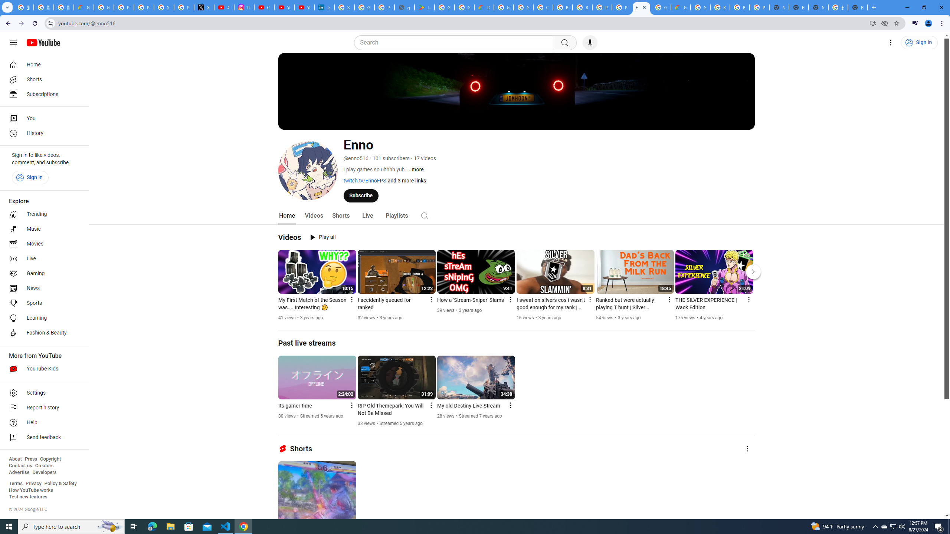 The height and width of the screenshot is (534, 950). I want to click on Live, so click(42, 259).